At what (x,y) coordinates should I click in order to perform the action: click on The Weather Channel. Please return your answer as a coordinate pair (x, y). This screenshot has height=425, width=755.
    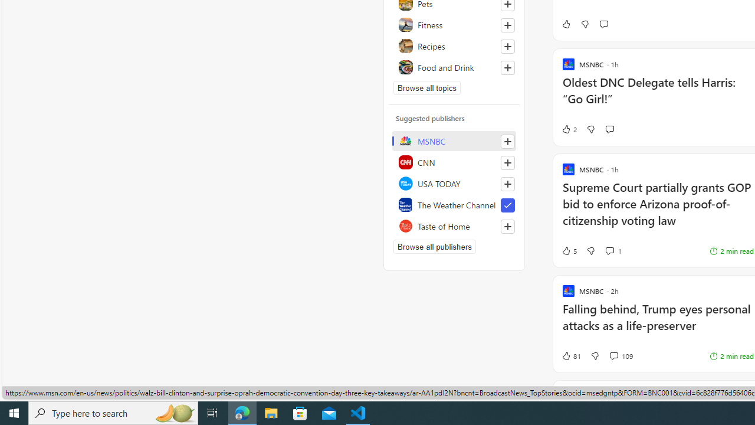
    Looking at the image, I should click on (454, 204).